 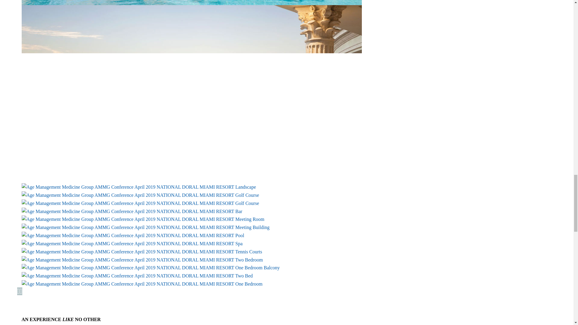 I want to click on gary-player-villa-national-doral-miami, so click(x=146, y=227).